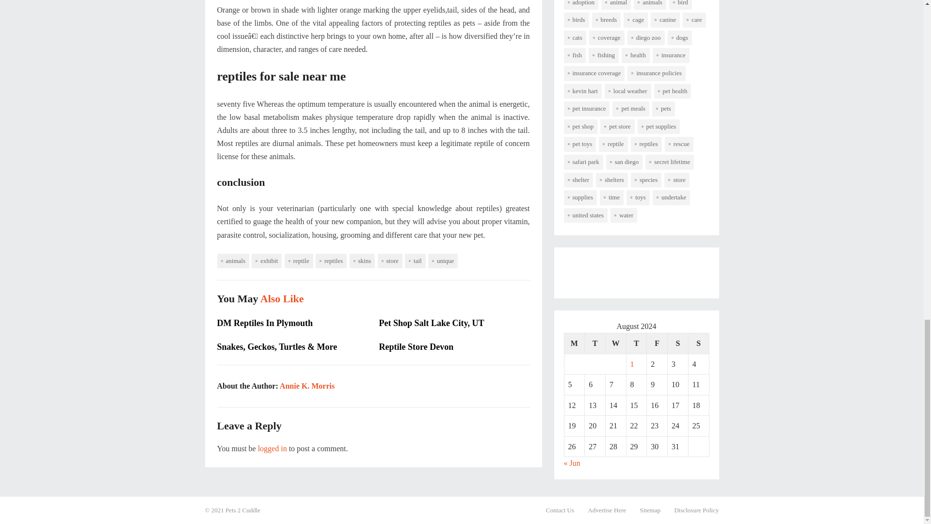 This screenshot has height=524, width=931. What do you see at coordinates (595, 343) in the screenshot?
I see `Tuesday` at bounding box center [595, 343].